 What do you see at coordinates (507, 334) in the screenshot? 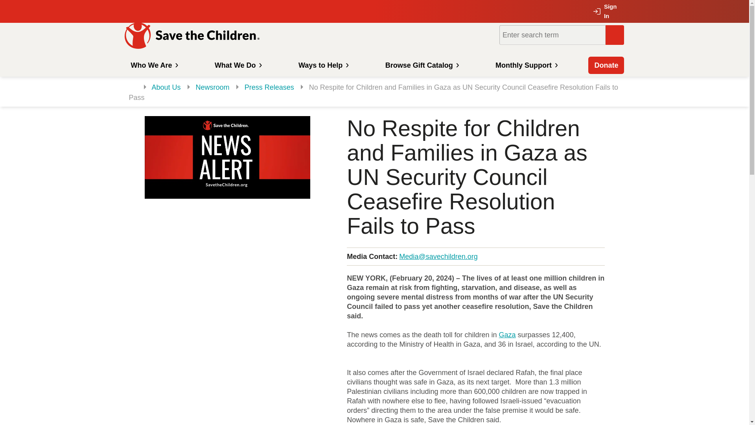
I see `Donate to Help Children in West Bank and Gaza` at bounding box center [507, 334].